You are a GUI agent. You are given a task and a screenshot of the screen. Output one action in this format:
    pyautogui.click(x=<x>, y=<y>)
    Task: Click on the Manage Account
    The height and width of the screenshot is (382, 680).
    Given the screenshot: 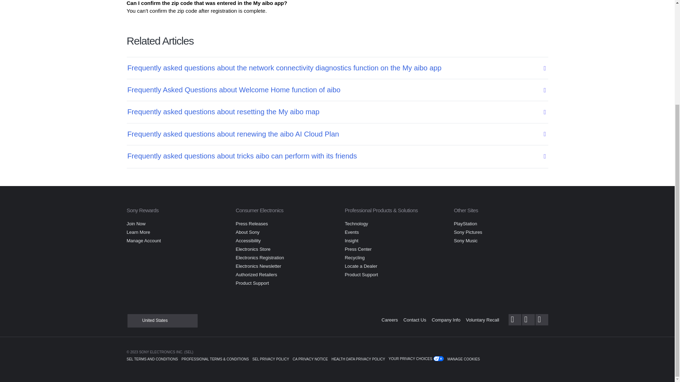 What is the action you would take?
    pyautogui.click(x=144, y=241)
    